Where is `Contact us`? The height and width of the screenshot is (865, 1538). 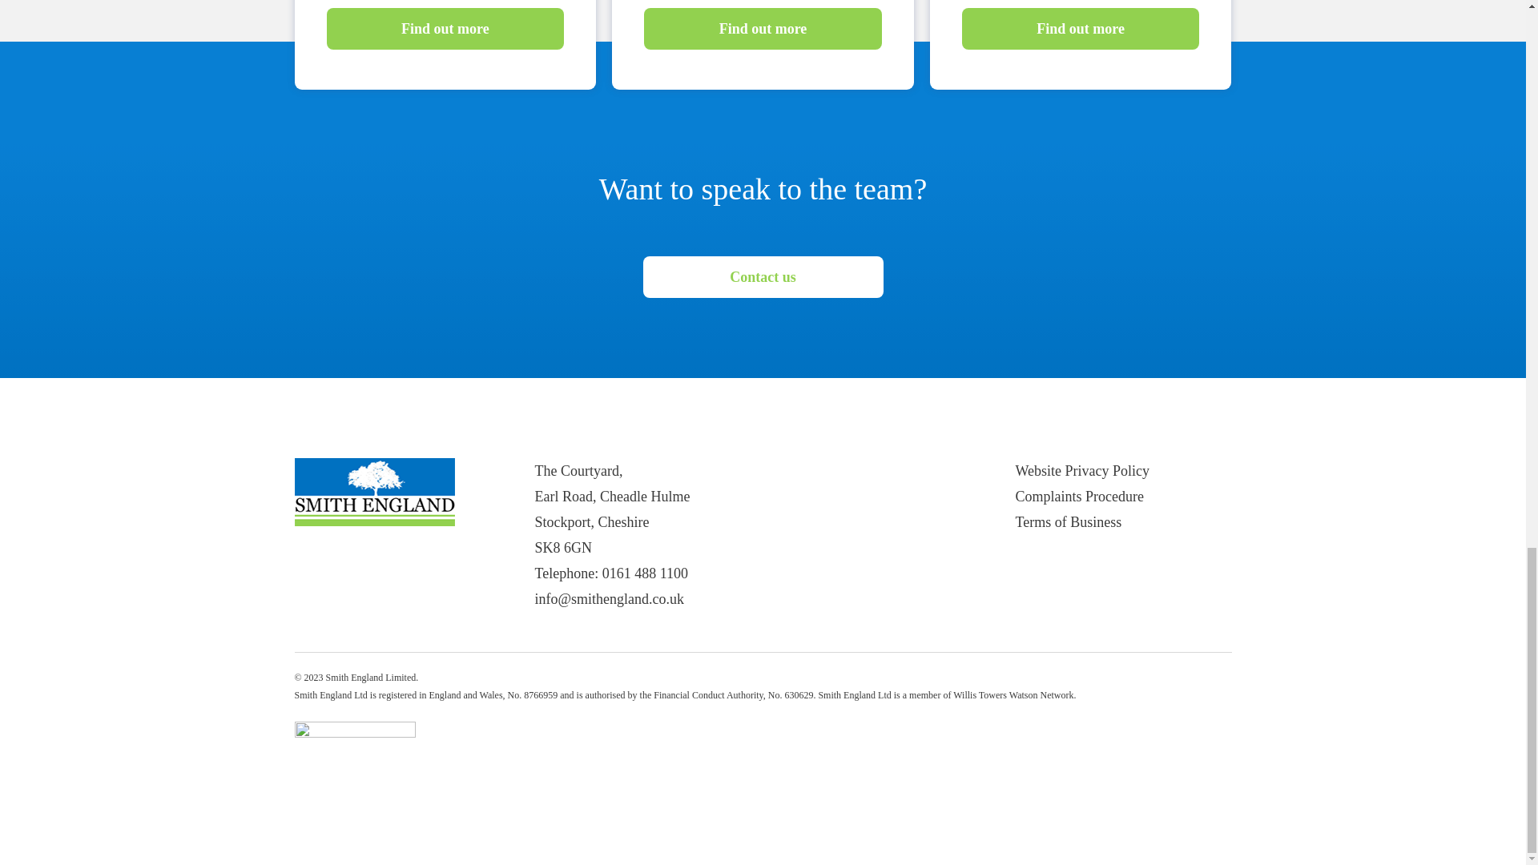 Contact us is located at coordinates (763, 276).